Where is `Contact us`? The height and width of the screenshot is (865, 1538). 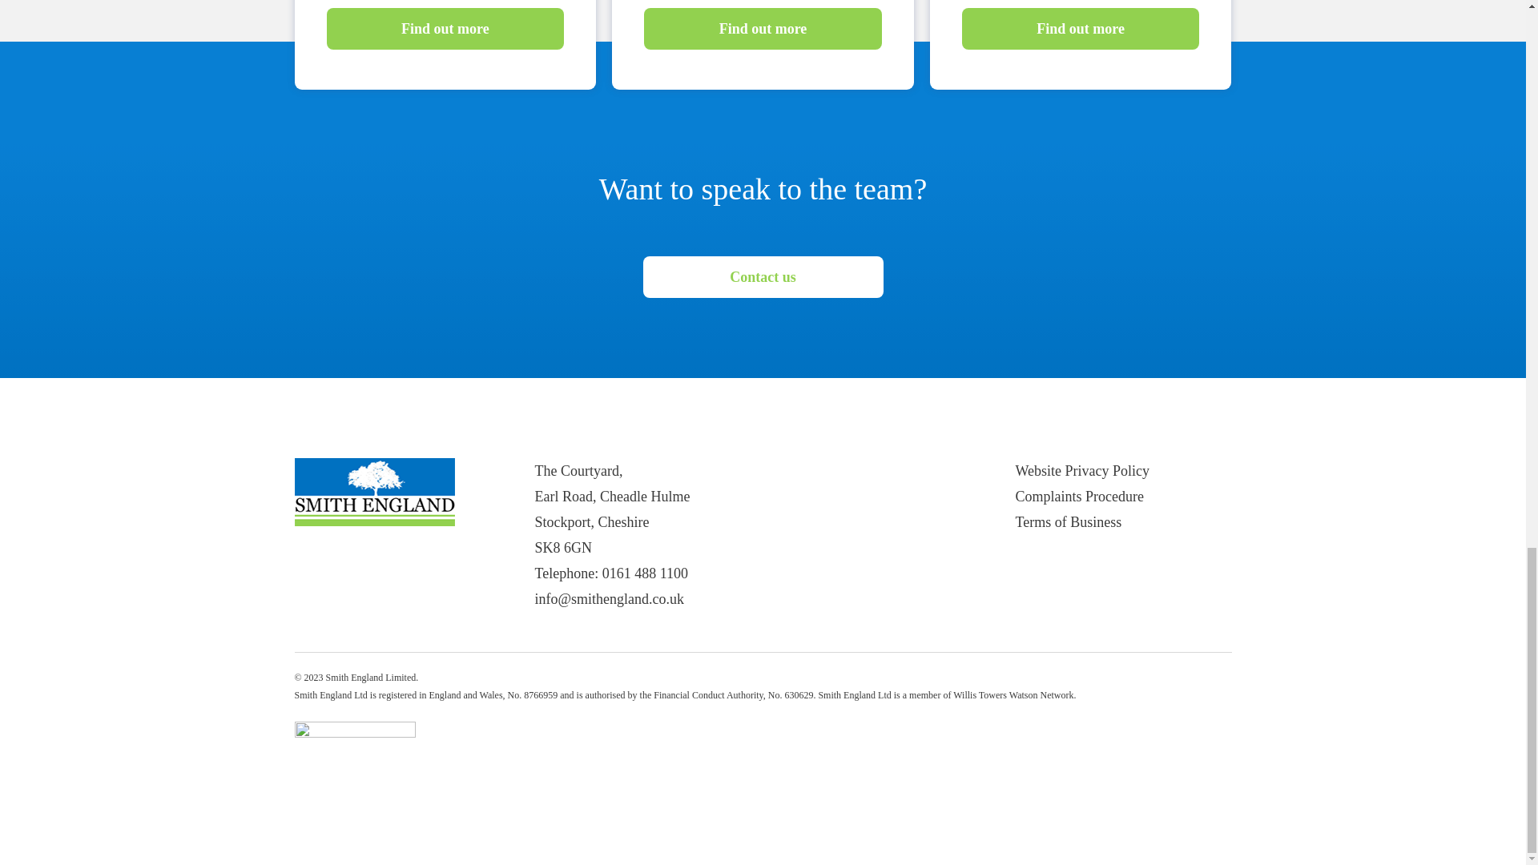 Contact us is located at coordinates (763, 276).